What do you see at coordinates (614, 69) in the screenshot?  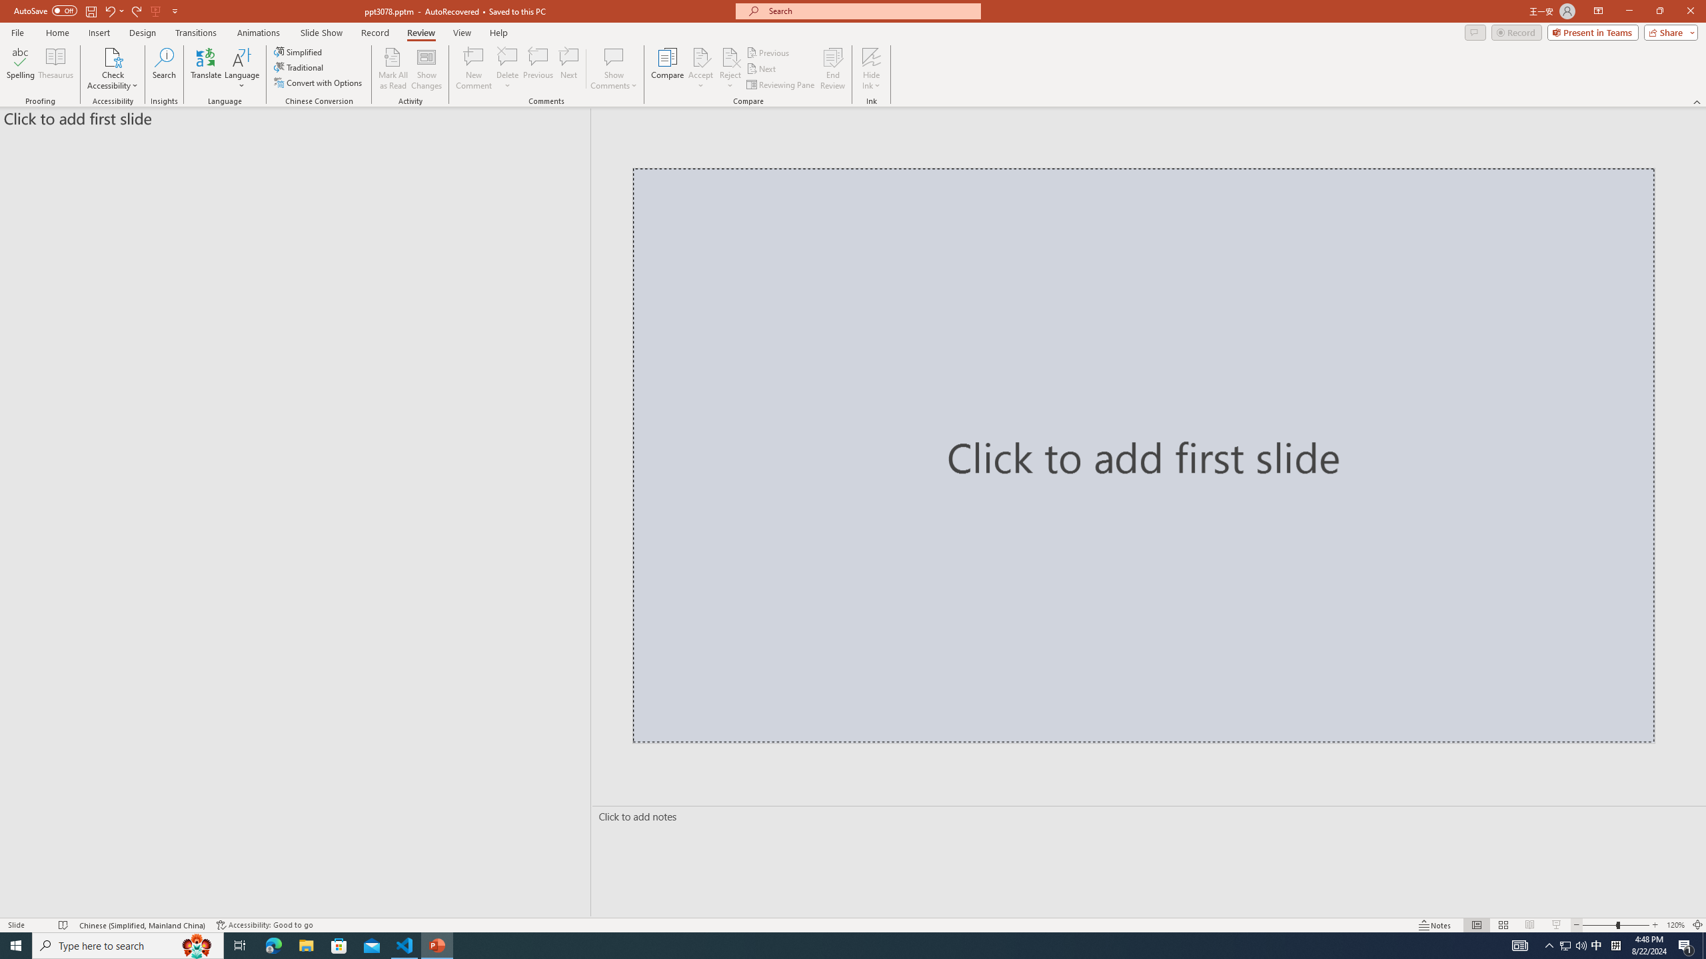 I see `Show Comments` at bounding box center [614, 69].